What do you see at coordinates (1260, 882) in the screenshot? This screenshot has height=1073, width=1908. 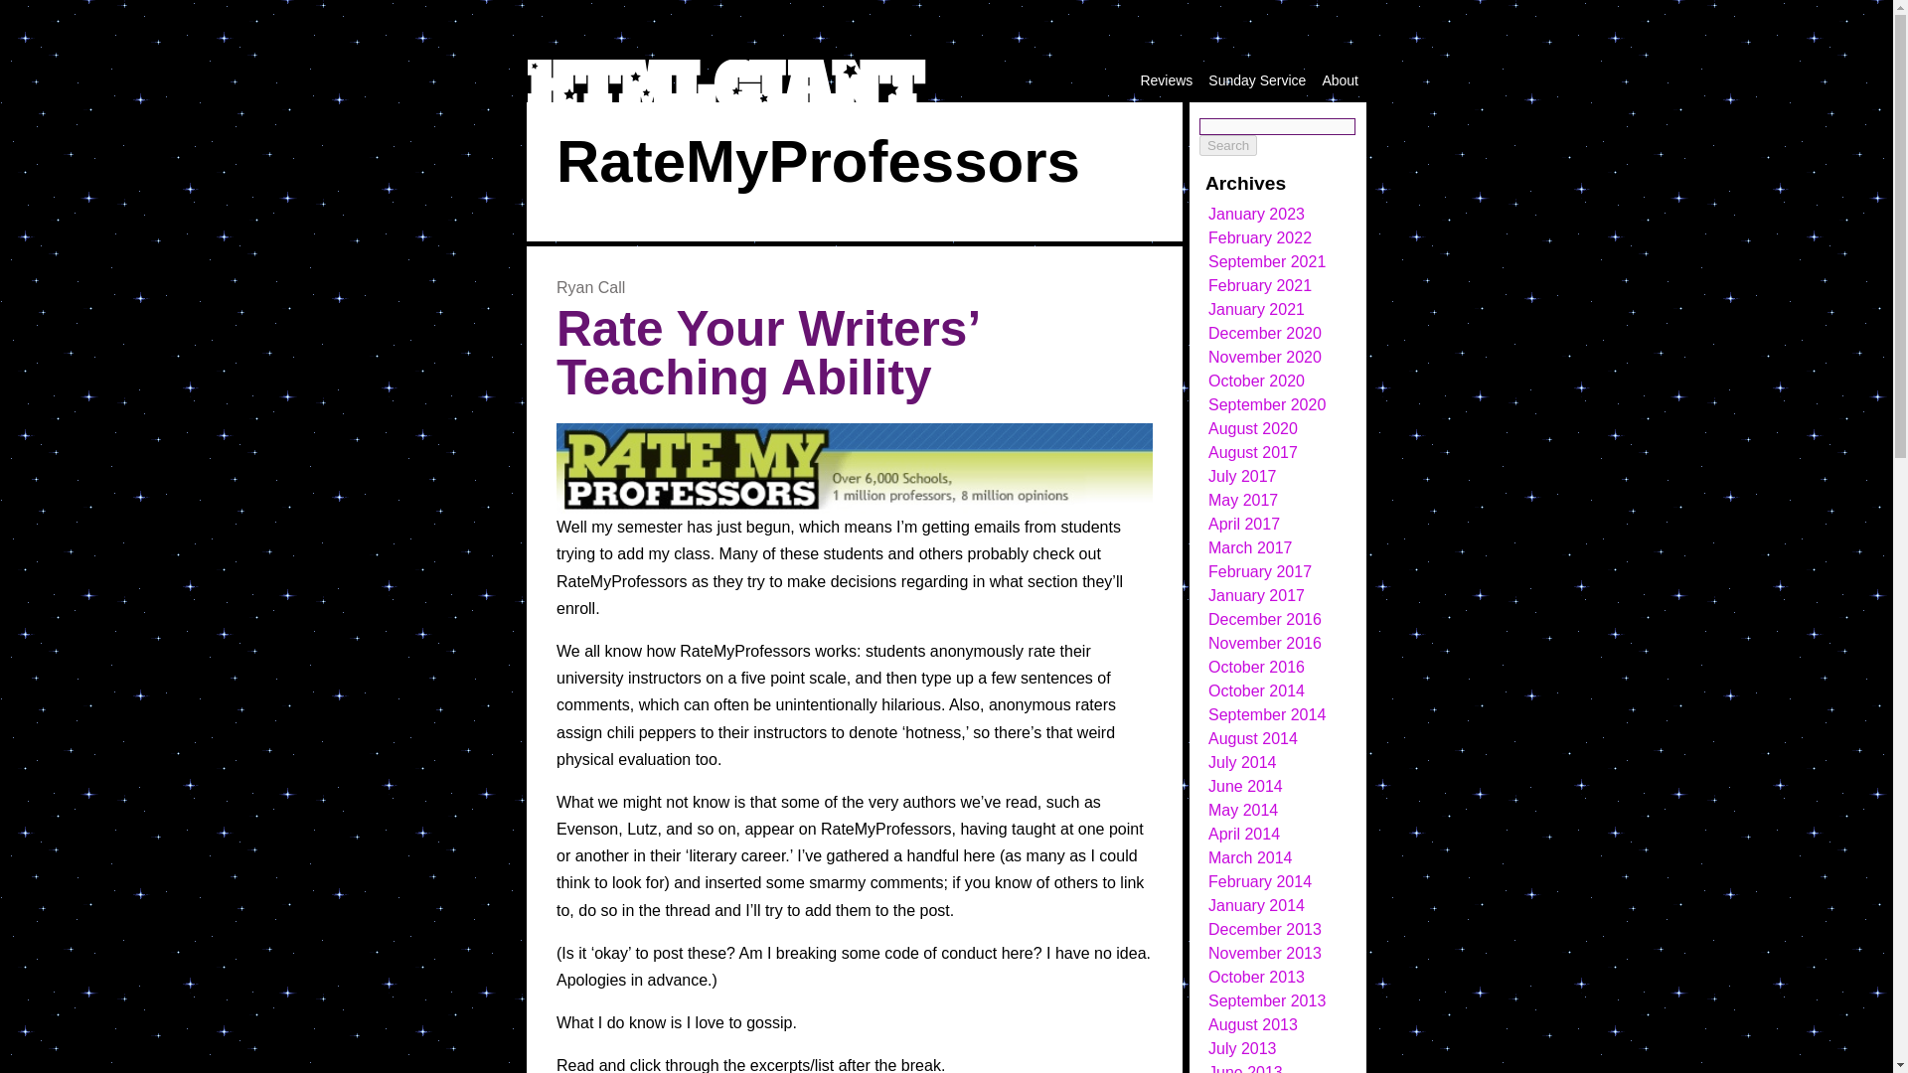 I see `February 2014` at bounding box center [1260, 882].